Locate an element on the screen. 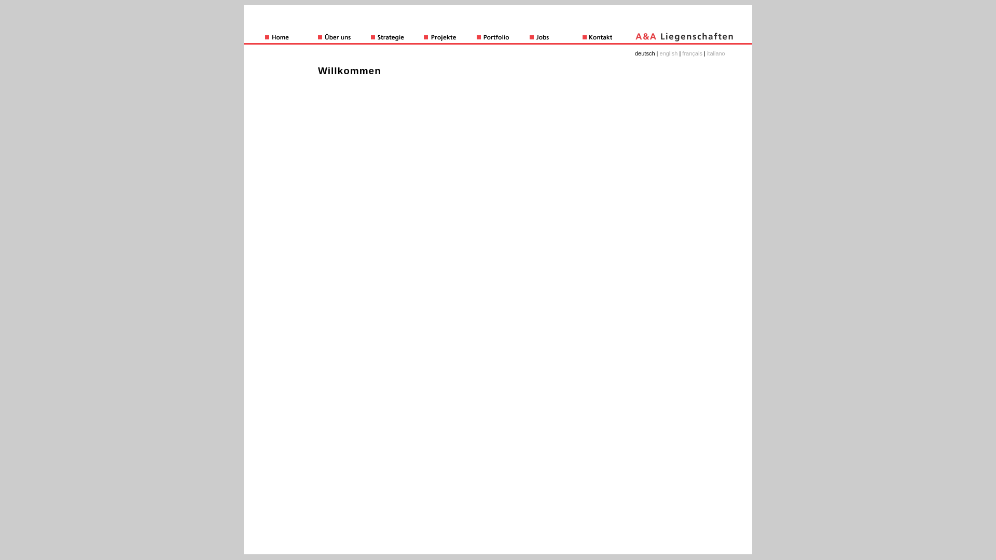 This screenshot has height=560, width=996. A&A Liegenschaften is located at coordinates (685, 38).